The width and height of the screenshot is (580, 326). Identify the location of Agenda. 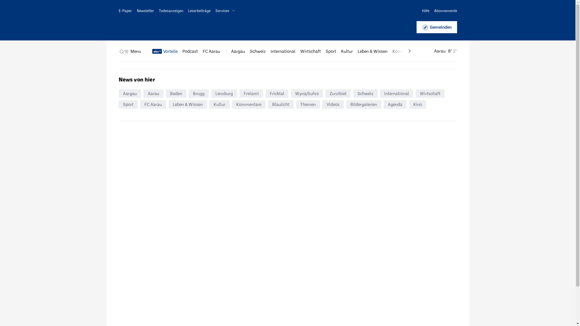
(395, 104).